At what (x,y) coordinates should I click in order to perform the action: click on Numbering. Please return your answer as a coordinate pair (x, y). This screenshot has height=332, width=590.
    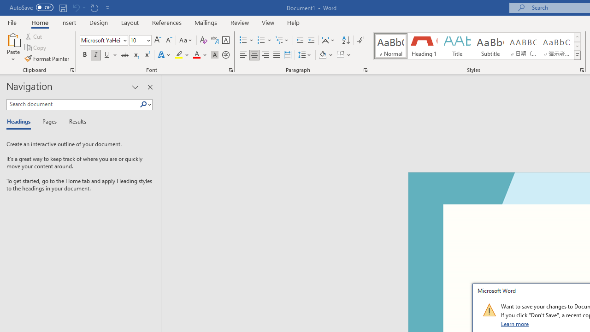
    Looking at the image, I should click on (265, 41).